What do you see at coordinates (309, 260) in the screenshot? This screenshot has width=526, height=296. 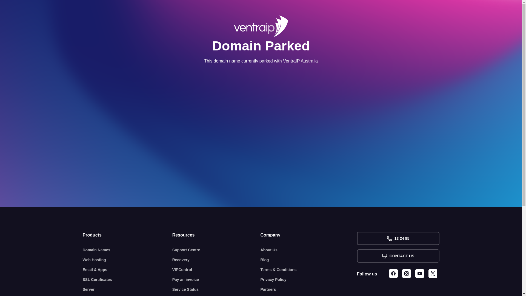 I see `Blog` at bounding box center [309, 260].